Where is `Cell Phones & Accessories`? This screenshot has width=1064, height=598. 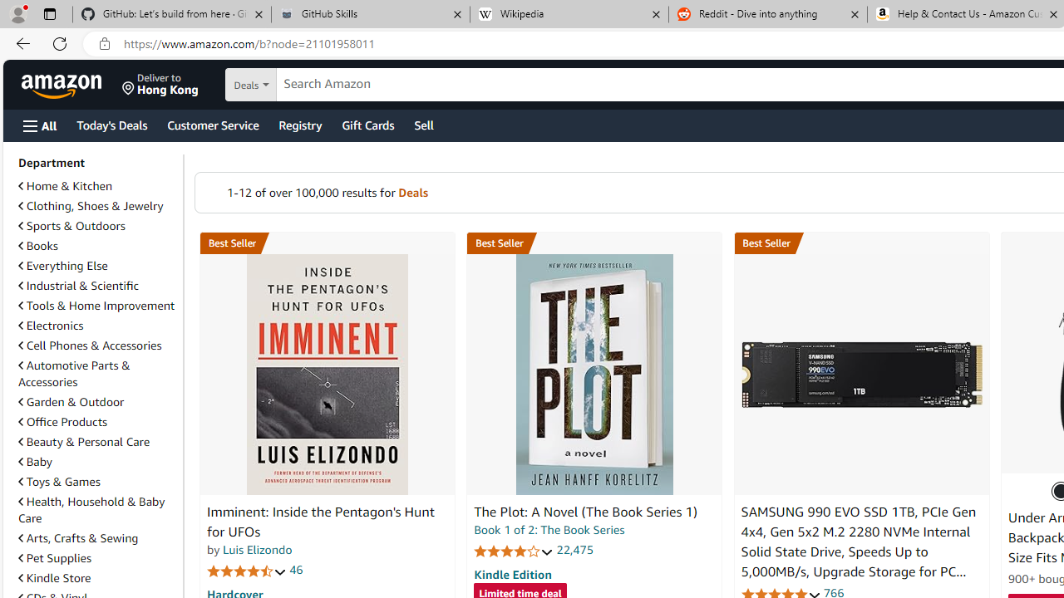 Cell Phones & Accessories is located at coordinates (97, 346).